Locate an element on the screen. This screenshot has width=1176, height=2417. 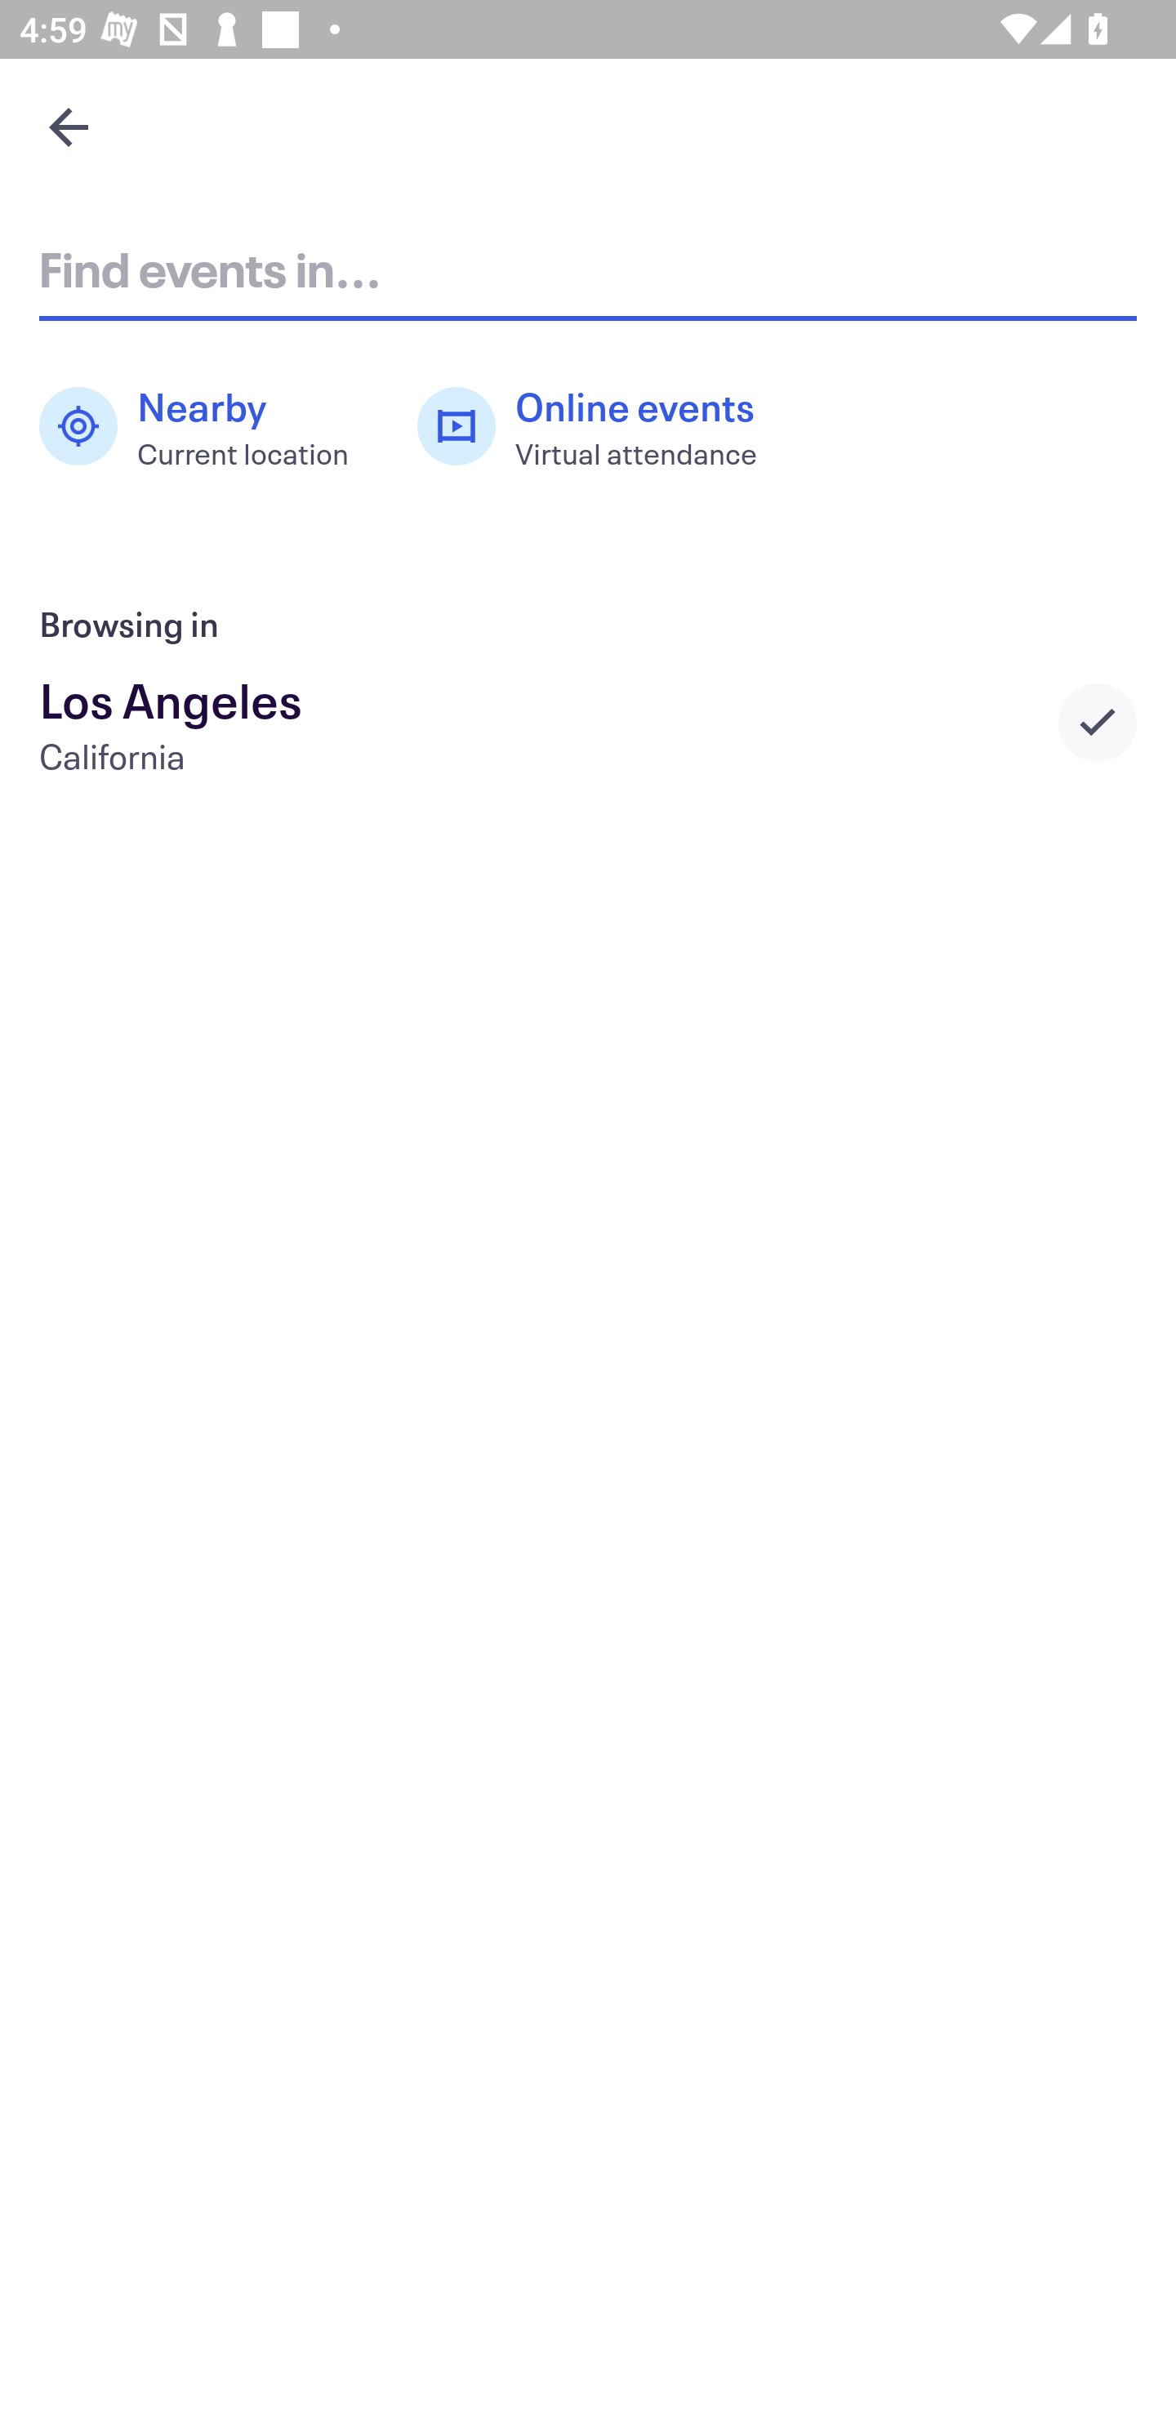
Online events Virtual attendance is located at coordinates (602, 426).